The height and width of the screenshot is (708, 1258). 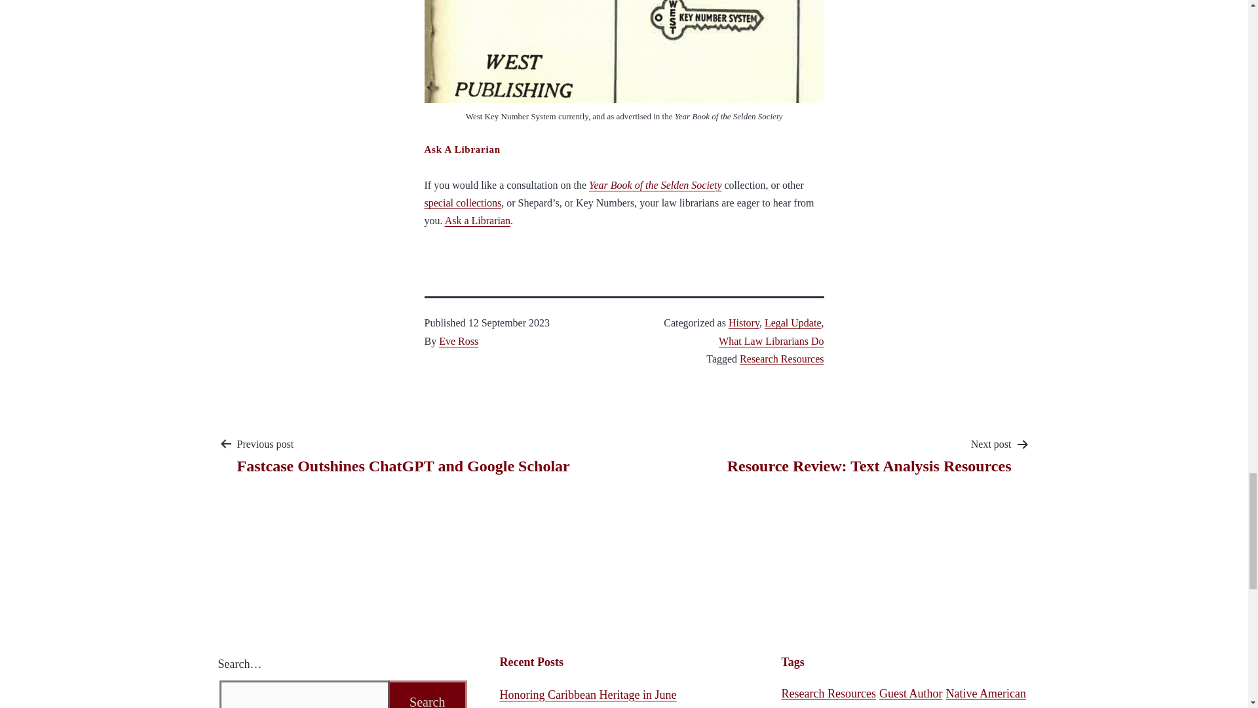 What do you see at coordinates (463, 203) in the screenshot?
I see `special collections` at bounding box center [463, 203].